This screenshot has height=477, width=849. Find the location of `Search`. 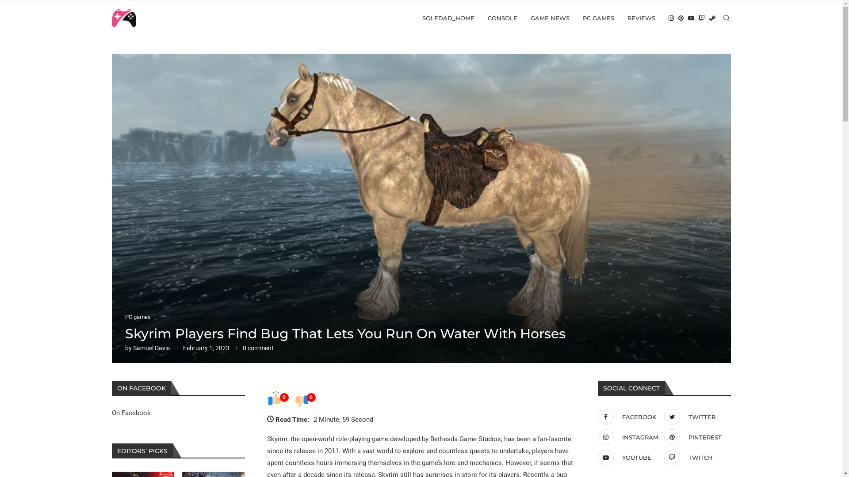

Search is located at coordinates (66, 9).